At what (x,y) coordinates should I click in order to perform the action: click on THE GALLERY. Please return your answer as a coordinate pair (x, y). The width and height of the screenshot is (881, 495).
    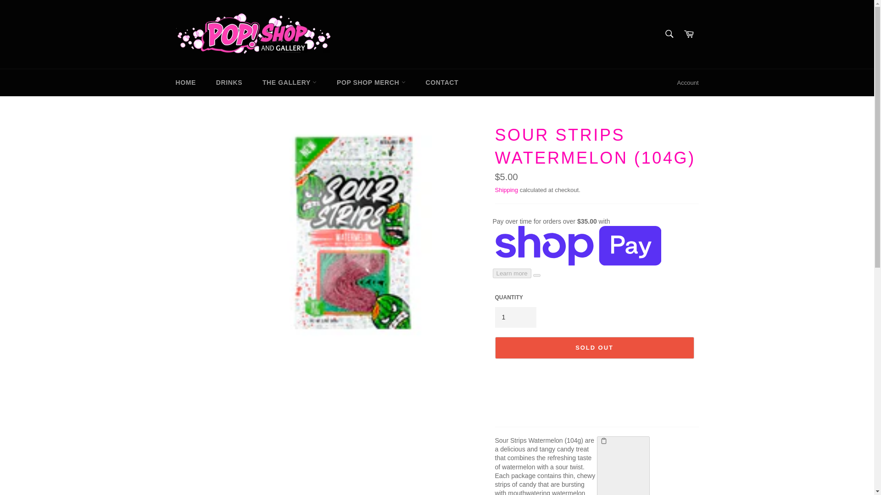
    Looking at the image, I should click on (290, 82).